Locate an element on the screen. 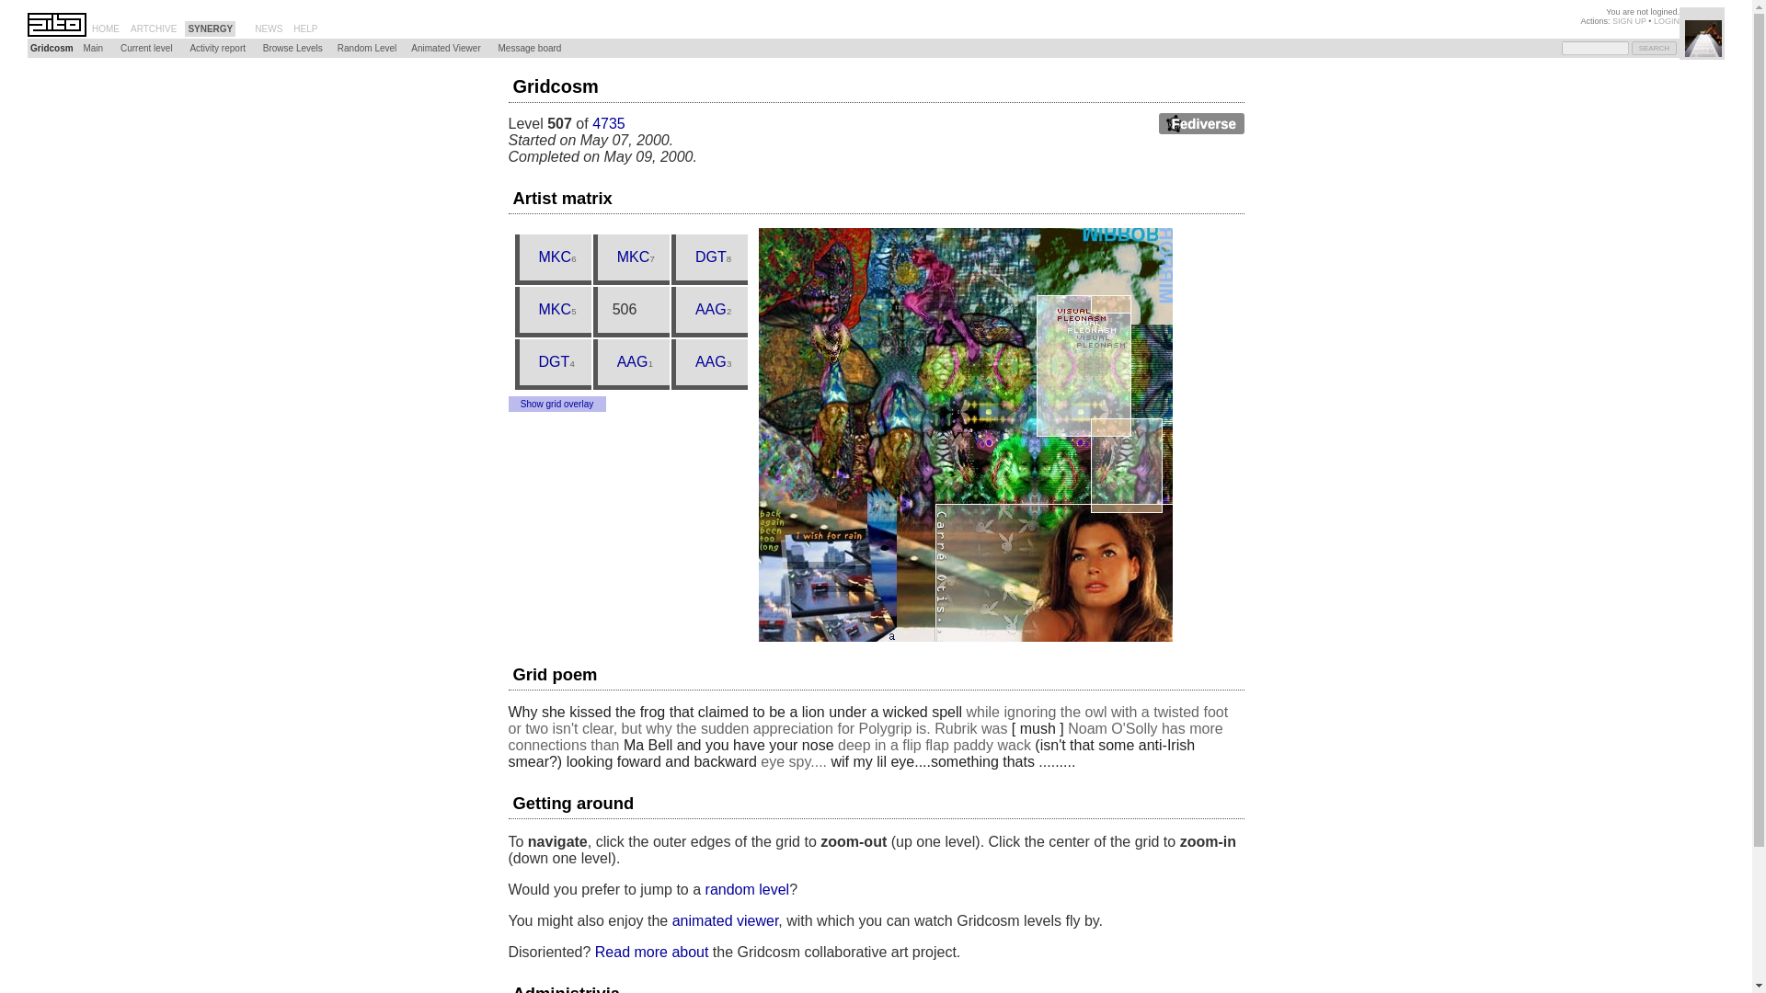 The height and width of the screenshot is (993, 1766). jonathan prince activity is located at coordinates (554, 362).